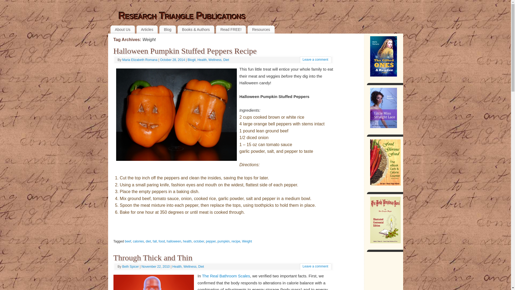 This screenshot has height=290, width=515. What do you see at coordinates (182, 16) in the screenshot?
I see `Research Triangle Publications` at bounding box center [182, 16].